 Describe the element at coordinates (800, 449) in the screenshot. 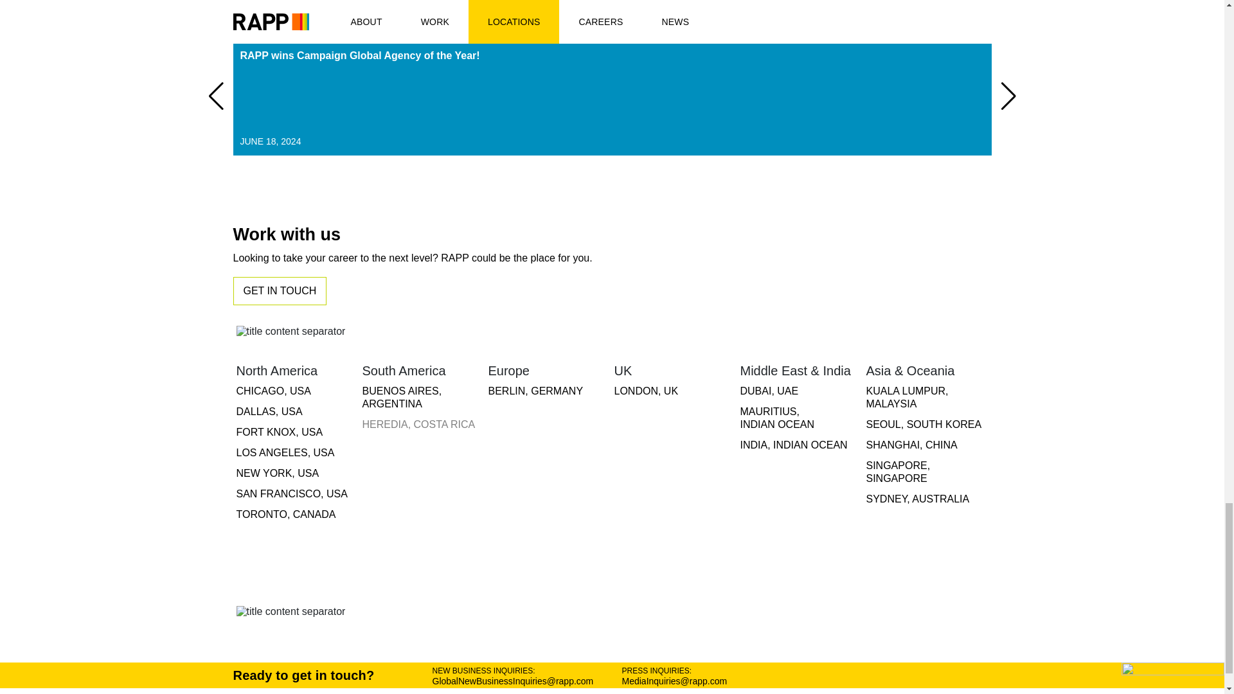

I see `TORONTO, CANADA` at that location.